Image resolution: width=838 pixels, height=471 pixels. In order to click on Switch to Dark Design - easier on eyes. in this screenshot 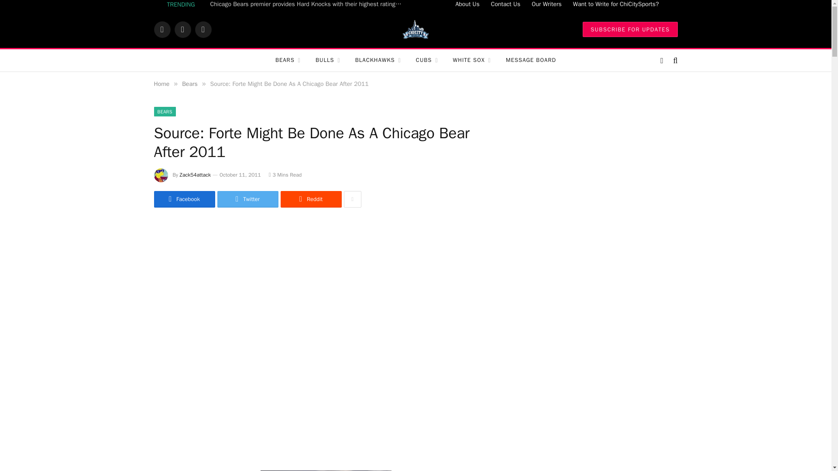, I will do `click(662, 60)`.